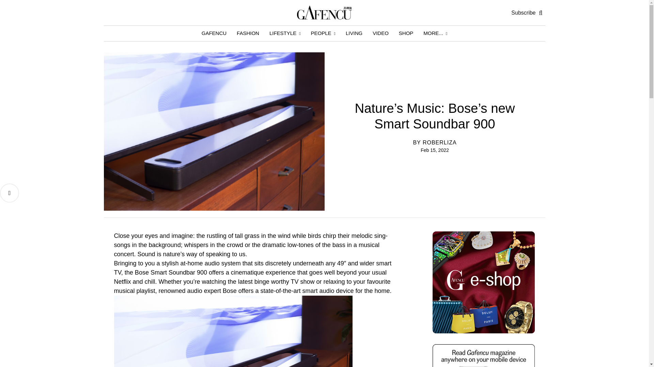  What do you see at coordinates (406, 33) in the screenshot?
I see `SHOP` at bounding box center [406, 33].